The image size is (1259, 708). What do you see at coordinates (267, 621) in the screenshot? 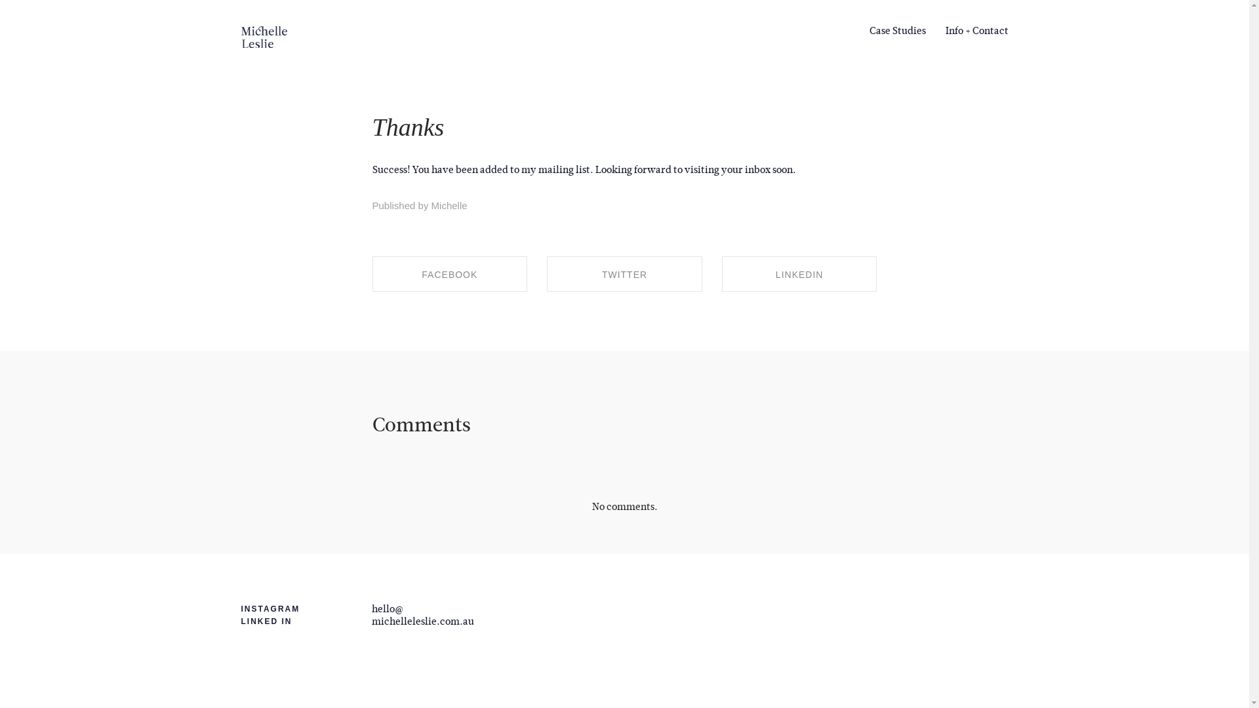
I see `LINKED IN` at bounding box center [267, 621].